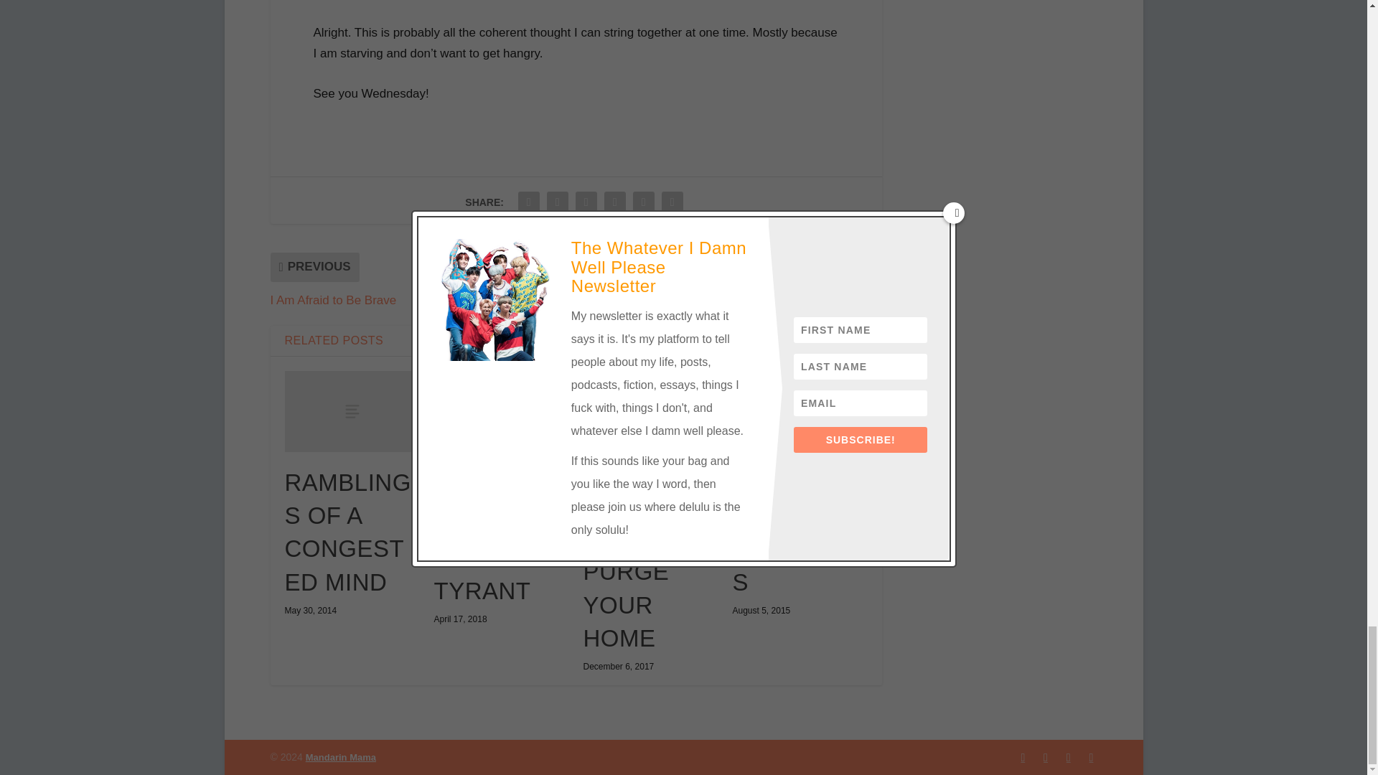  What do you see at coordinates (501, 415) in the screenshot?
I see `My Toddler, the Tyrant` at bounding box center [501, 415].